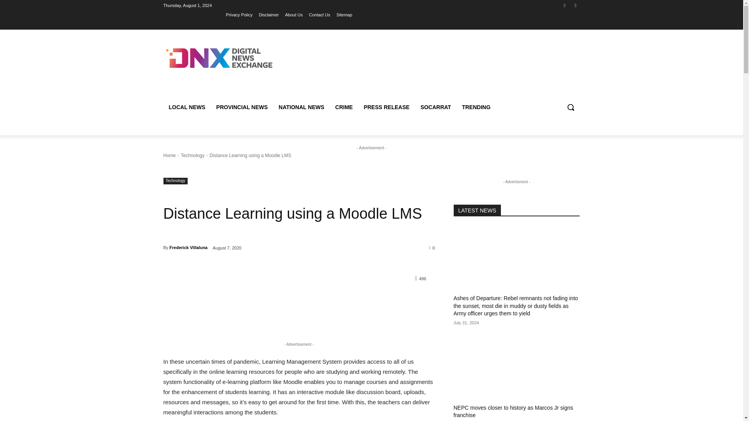 Image resolution: width=749 pixels, height=421 pixels. Describe the element at coordinates (192, 156) in the screenshot. I see `View all posts in Technology` at that location.